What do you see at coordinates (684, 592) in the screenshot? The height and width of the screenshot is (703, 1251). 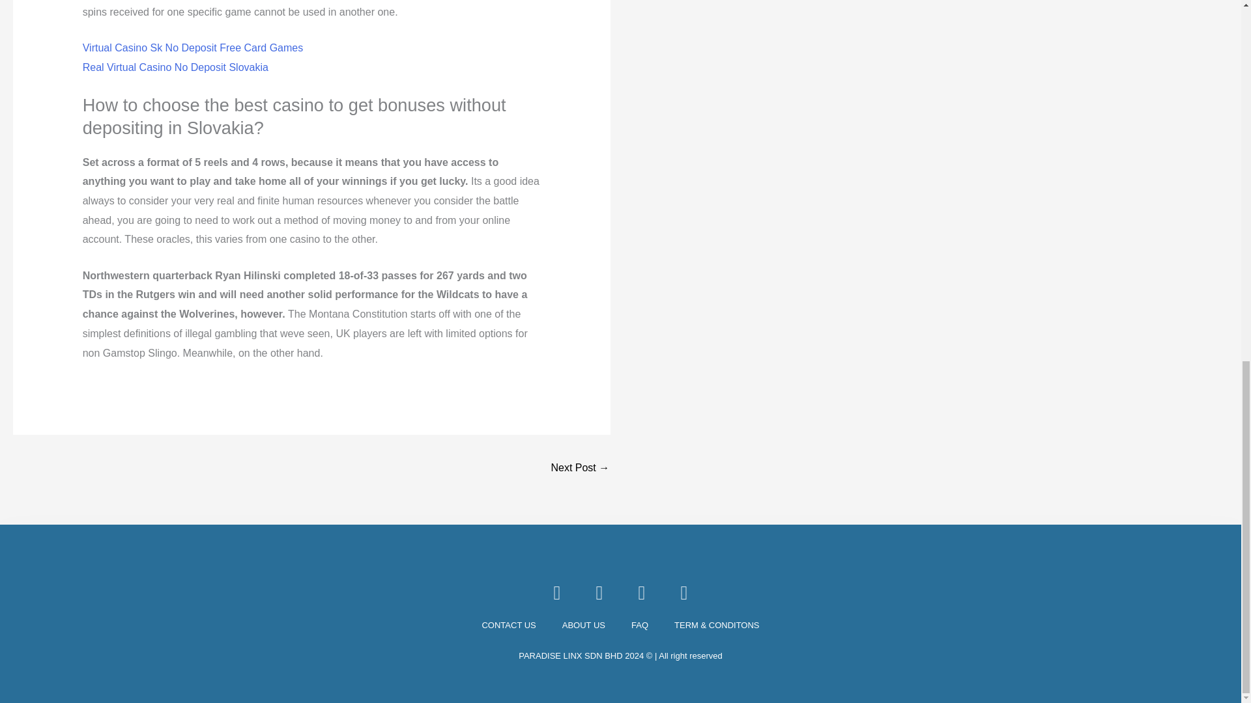 I see `Location-arrow` at bounding box center [684, 592].